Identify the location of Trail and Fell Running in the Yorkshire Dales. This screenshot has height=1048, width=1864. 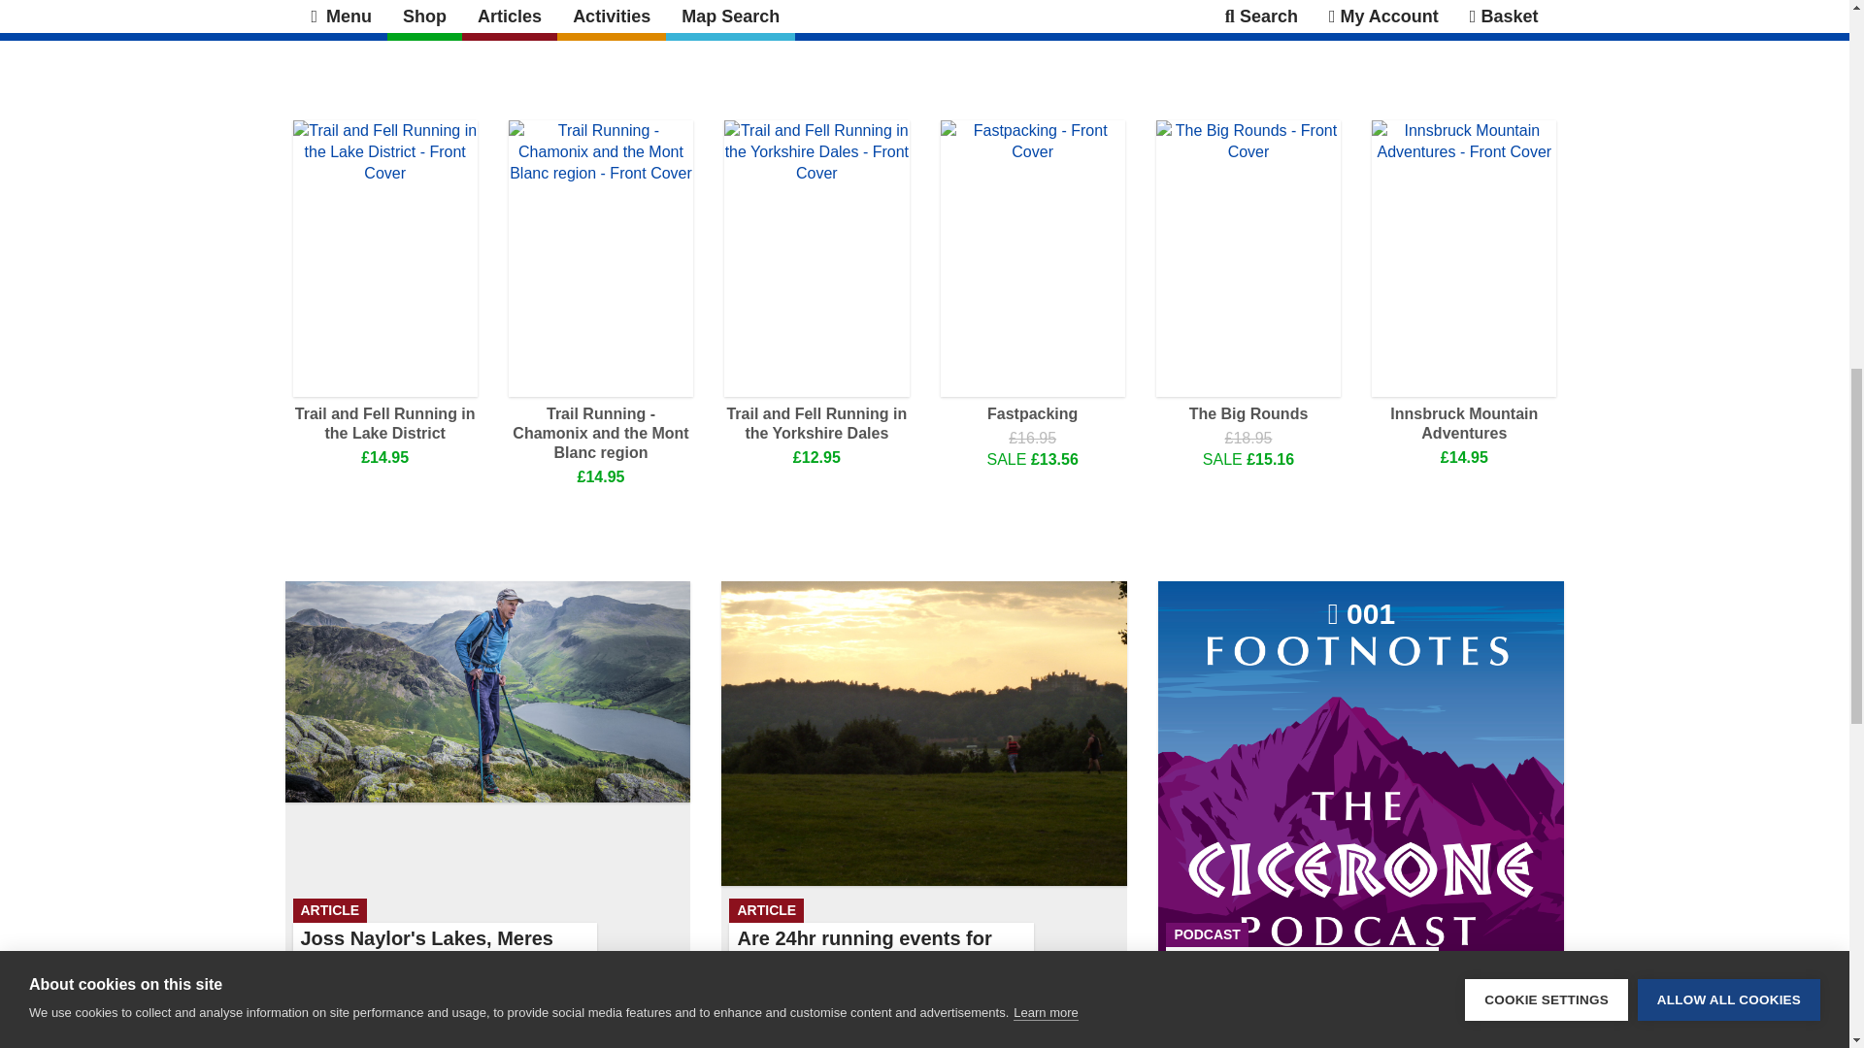
(888, 14).